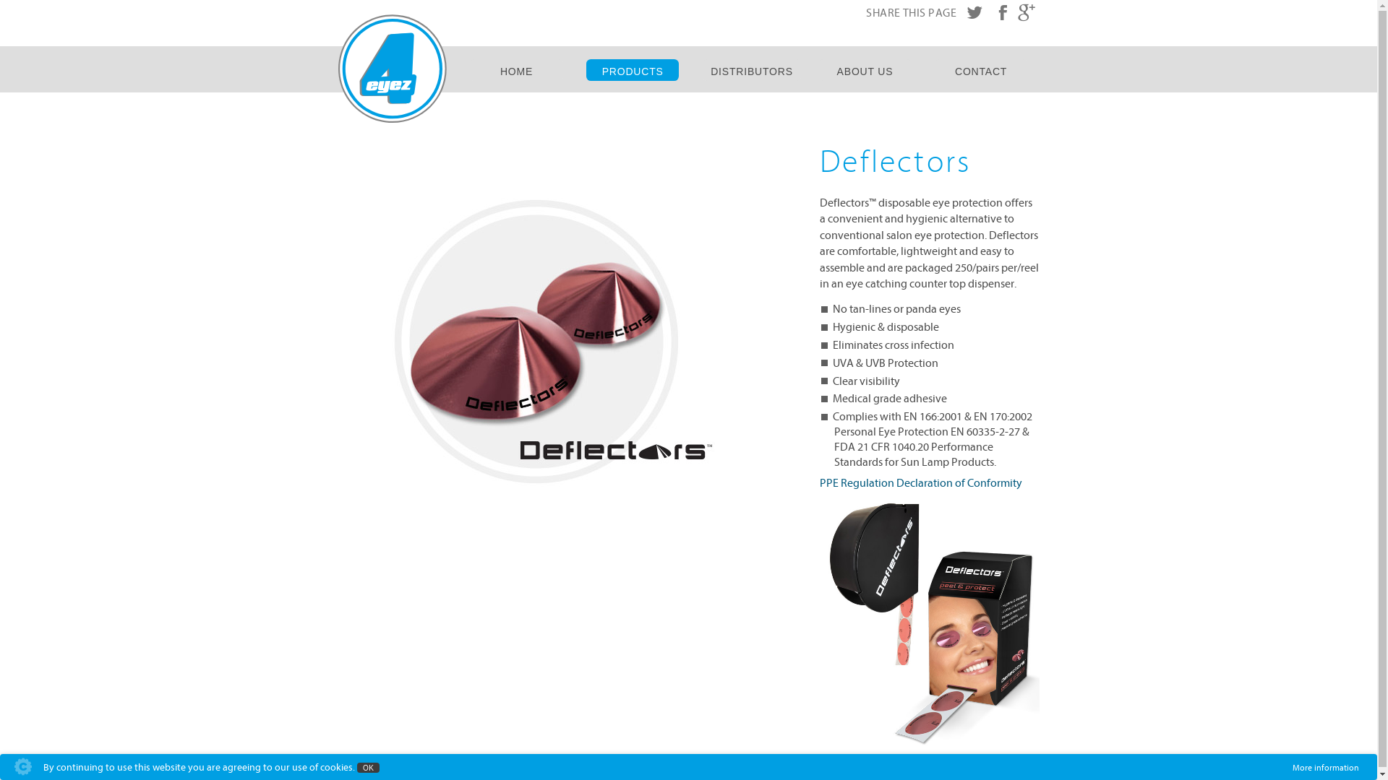 Image resolution: width=1388 pixels, height=780 pixels. Describe the element at coordinates (974, 13) in the screenshot. I see `Share this page on Twitter` at that location.